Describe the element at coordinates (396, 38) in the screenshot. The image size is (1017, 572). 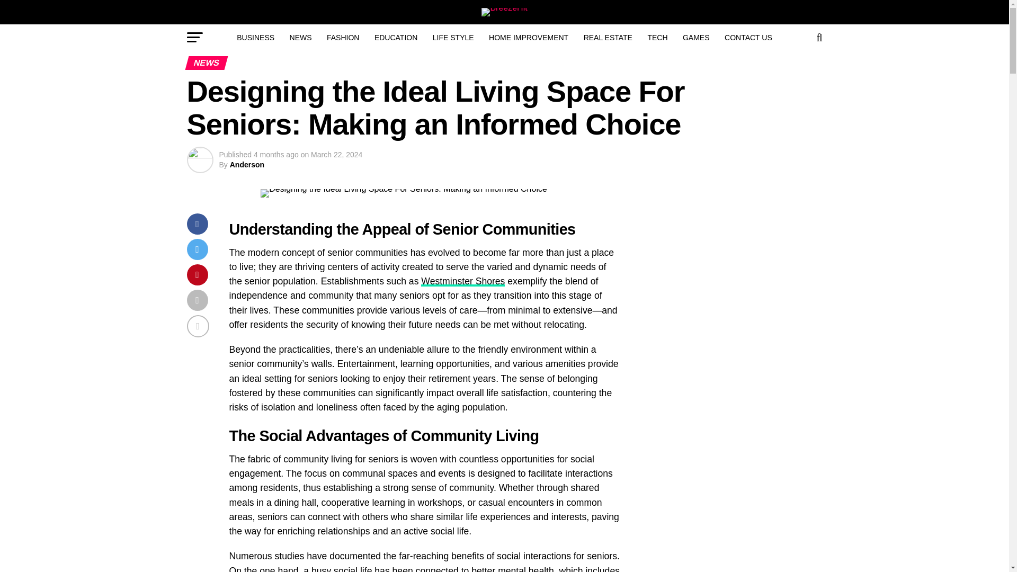
I see `EDUCATION` at that location.